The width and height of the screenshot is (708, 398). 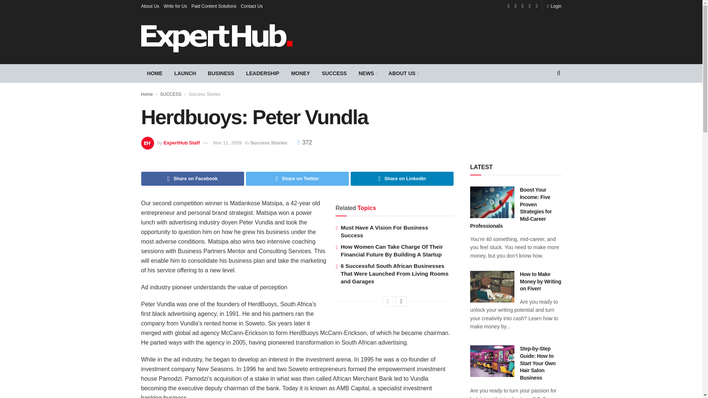 What do you see at coordinates (403, 73) in the screenshot?
I see `ABOUT US` at bounding box center [403, 73].